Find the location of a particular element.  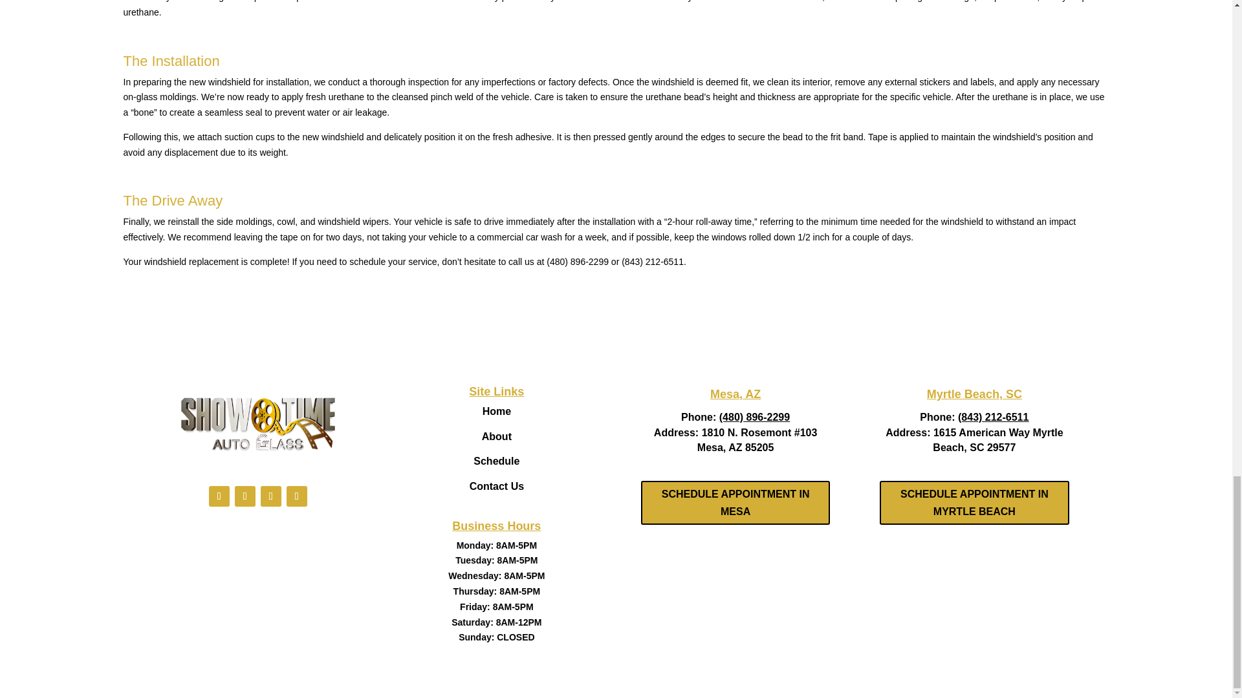

Follow on Facebook is located at coordinates (219, 496).